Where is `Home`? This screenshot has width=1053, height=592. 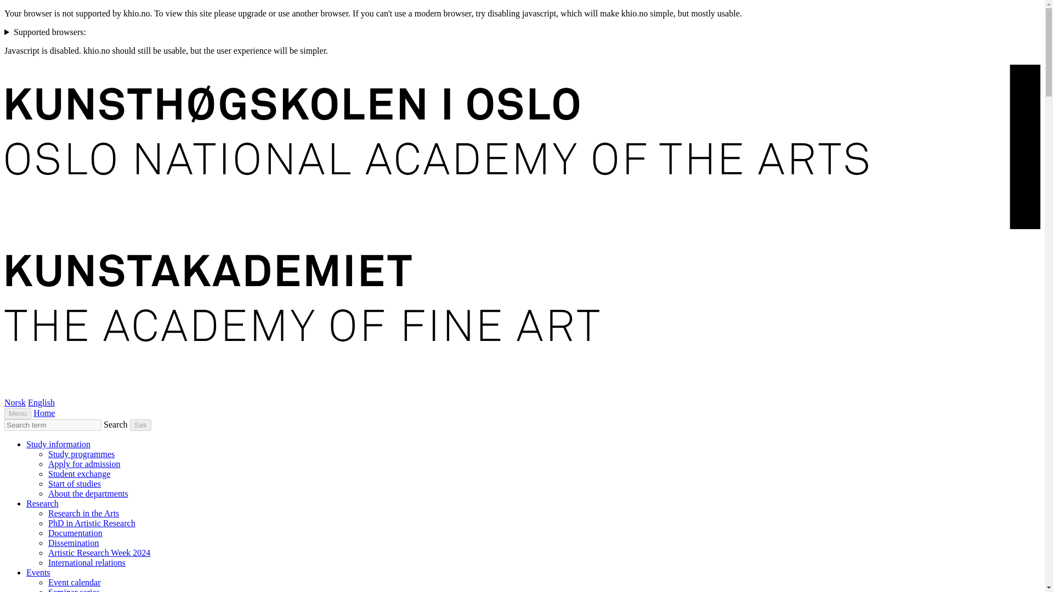
Home is located at coordinates (44, 413).